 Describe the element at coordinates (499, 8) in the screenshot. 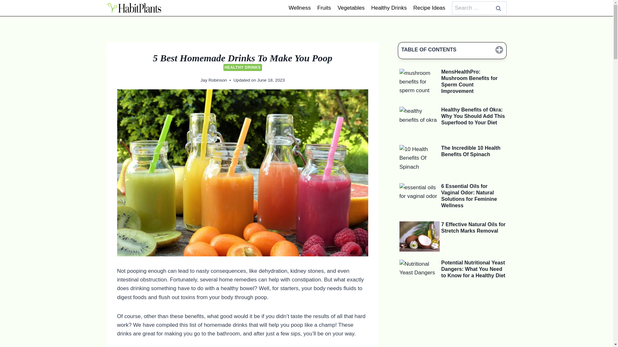

I see `Search` at that location.